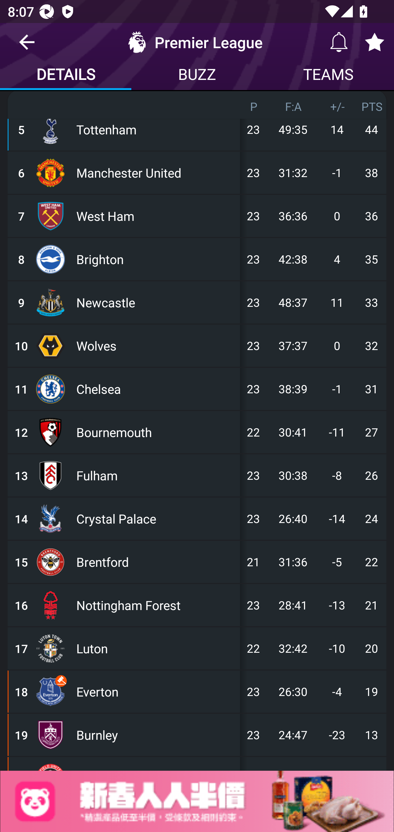 This screenshot has height=832, width=394. I want to click on Bournemouth, so click(156, 432).